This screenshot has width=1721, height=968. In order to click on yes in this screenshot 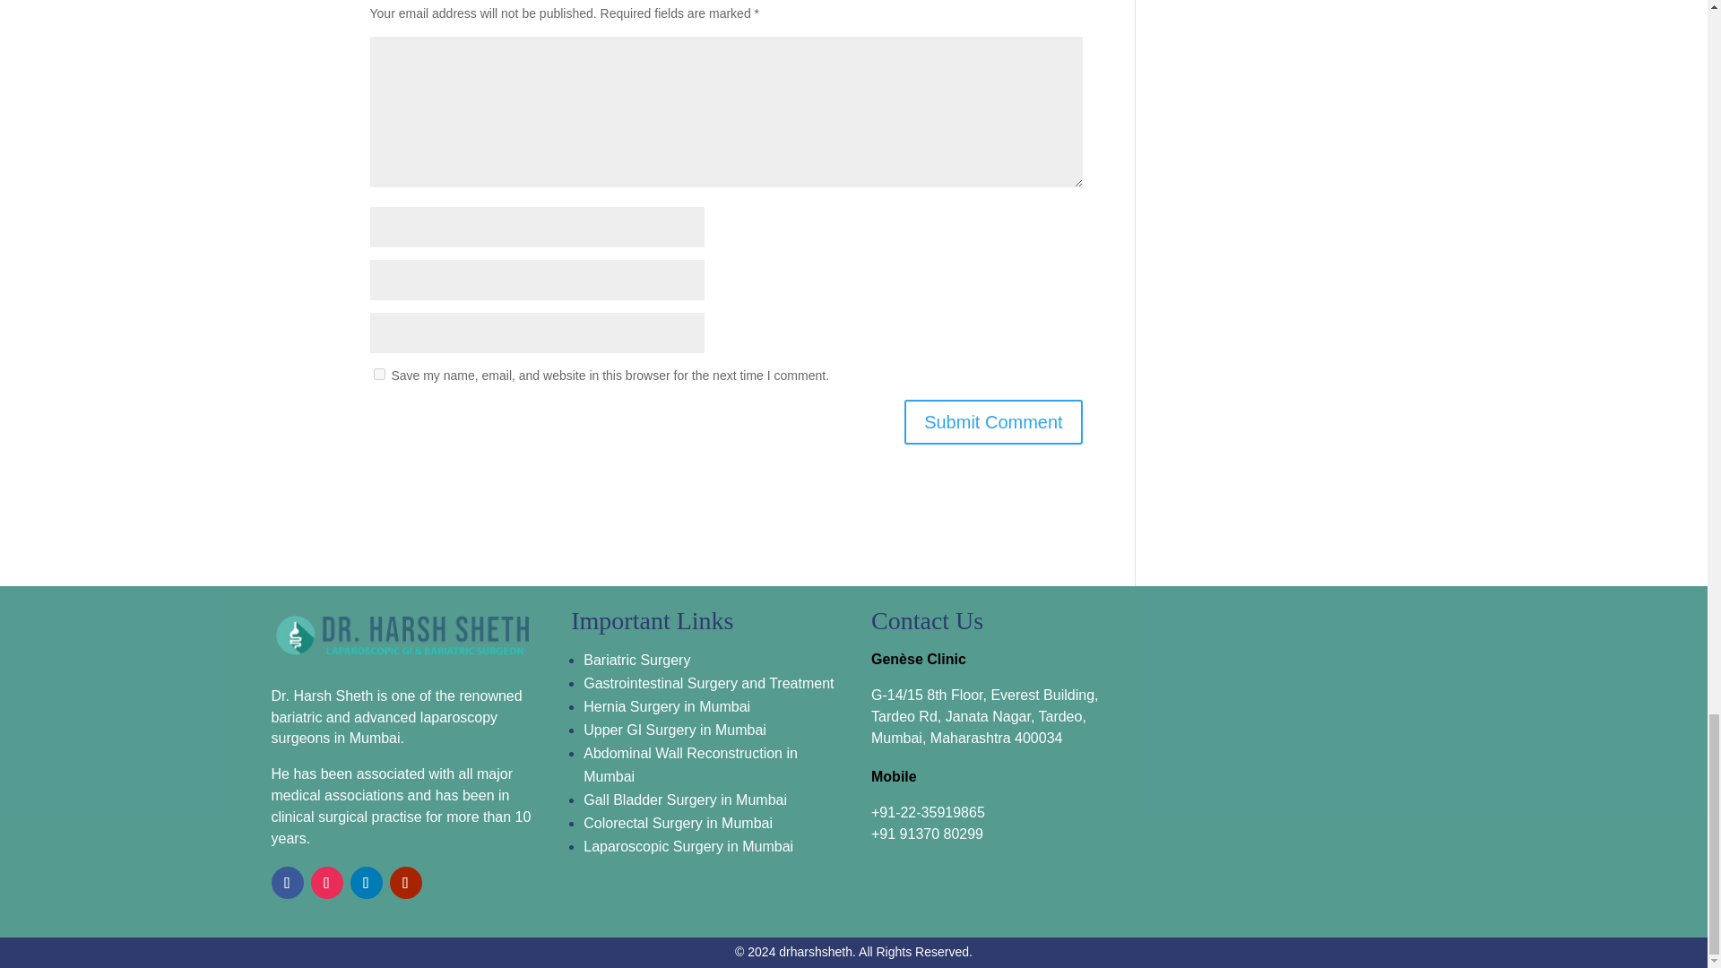, I will do `click(378, 375)`.